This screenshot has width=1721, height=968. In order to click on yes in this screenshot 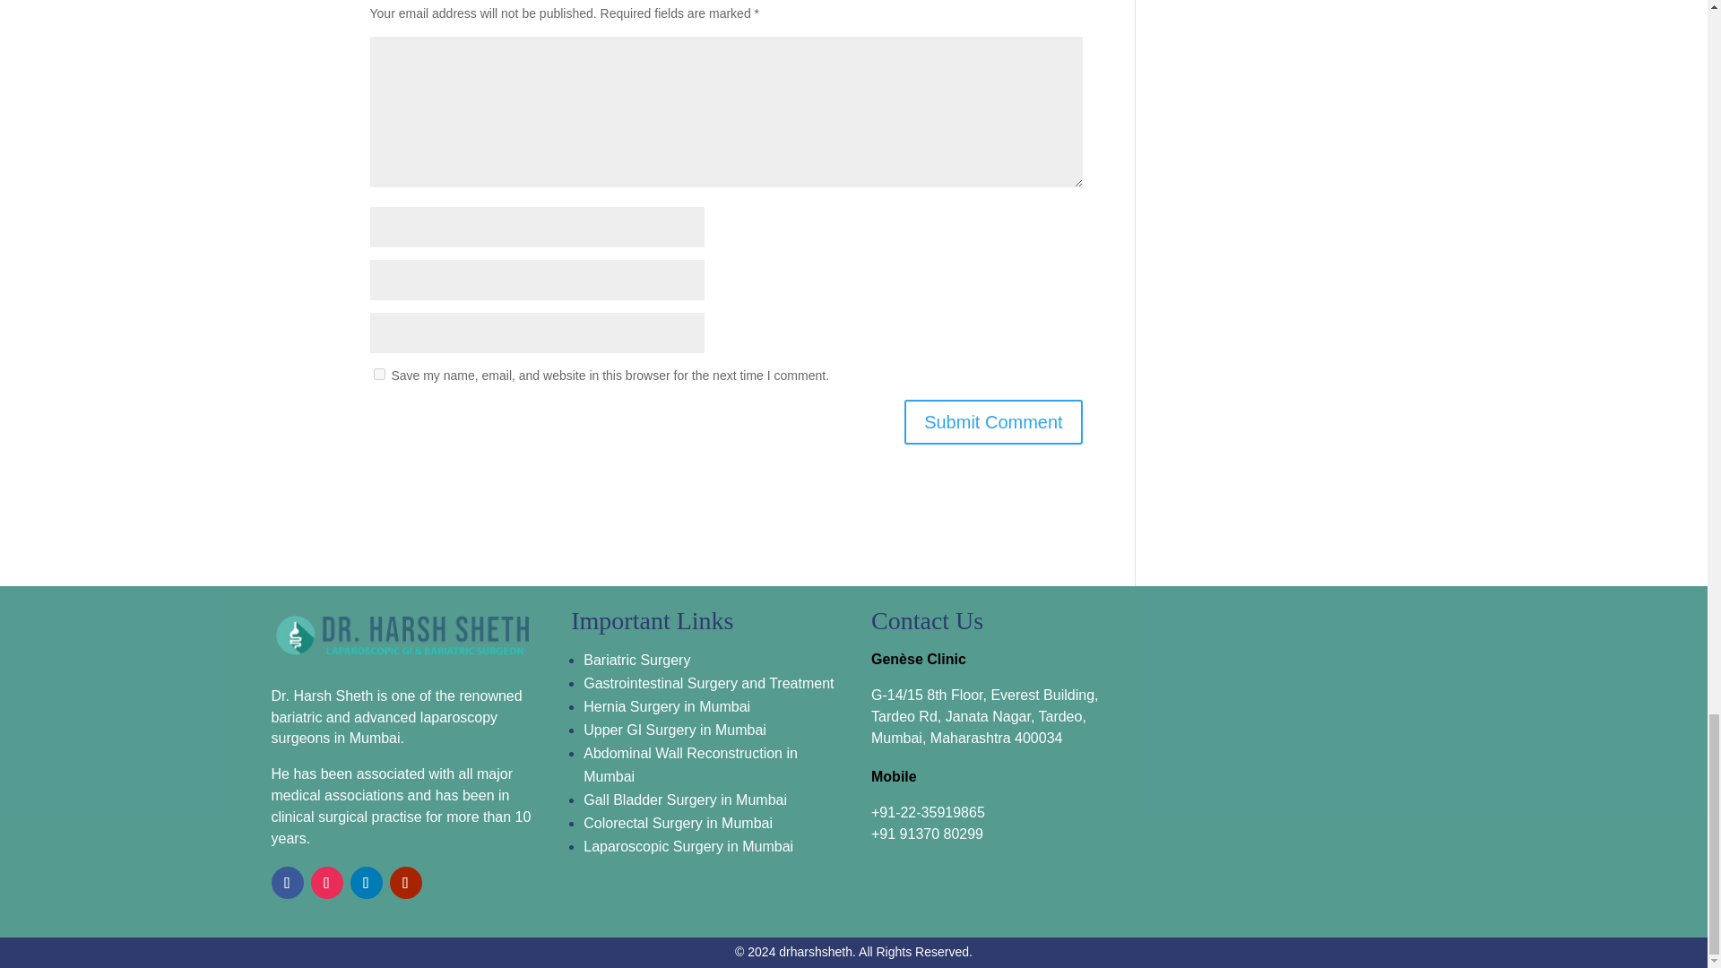, I will do `click(378, 375)`.